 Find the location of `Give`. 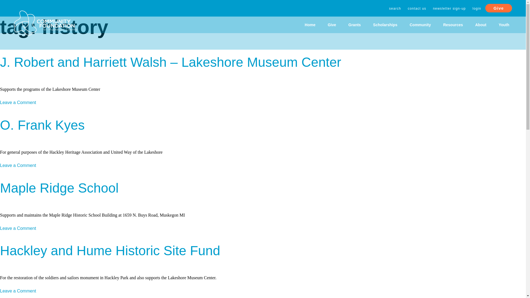

Give is located at coordinates (332, 25).